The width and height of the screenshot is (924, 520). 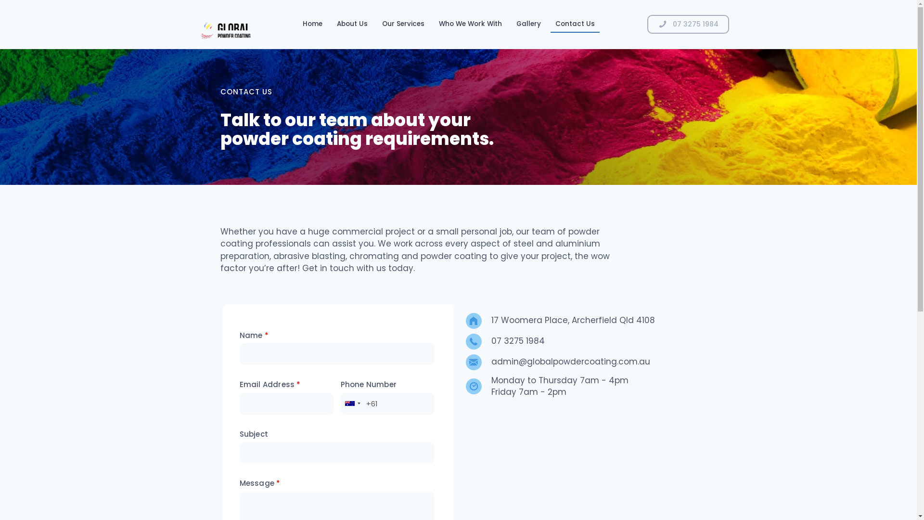 What do you see at coordinates (403, 25) in the screenshot?
I see `Our Services` at bounding box center [403, 25].